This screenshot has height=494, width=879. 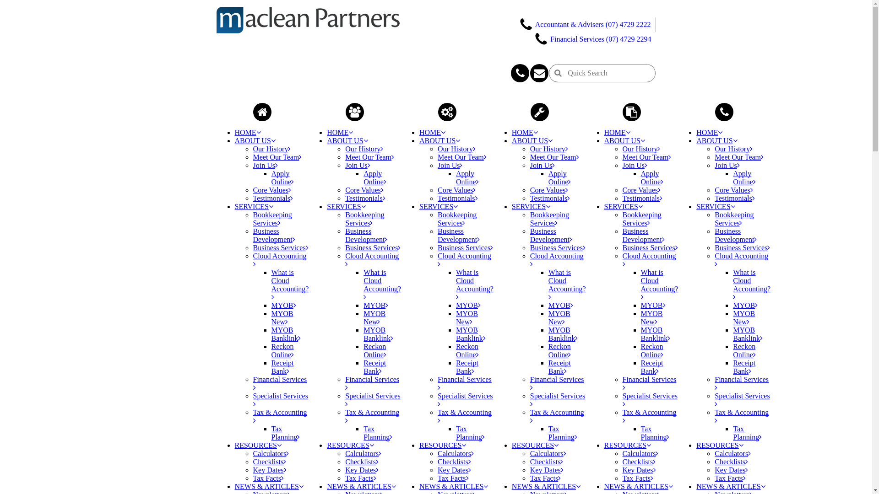 What do you see at coordinates (539, 73) in the screenshot?
I see `contact_maclean_partners/contact_us` at bounding box center [539, 73].